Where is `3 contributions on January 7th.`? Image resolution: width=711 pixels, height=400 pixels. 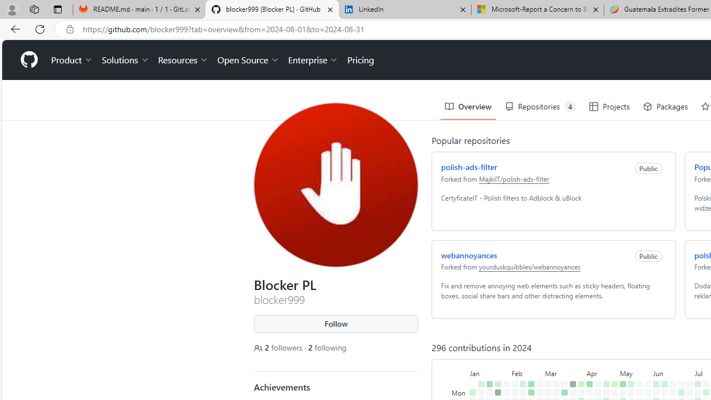 3 contributions on January 7th. is located at coordinates (481, 384).